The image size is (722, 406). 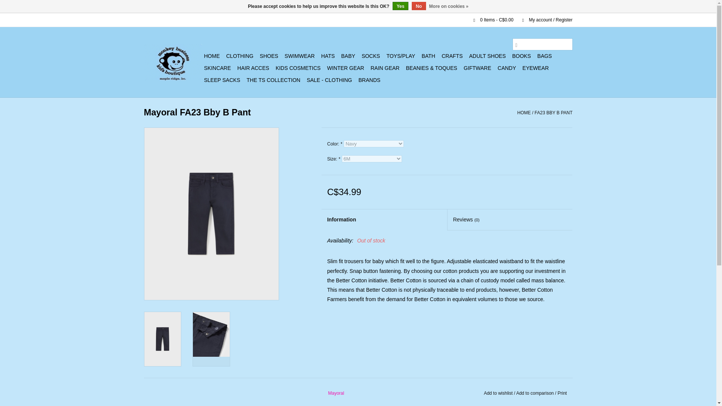 I want to click on HOME, so click(x=211, y=56).